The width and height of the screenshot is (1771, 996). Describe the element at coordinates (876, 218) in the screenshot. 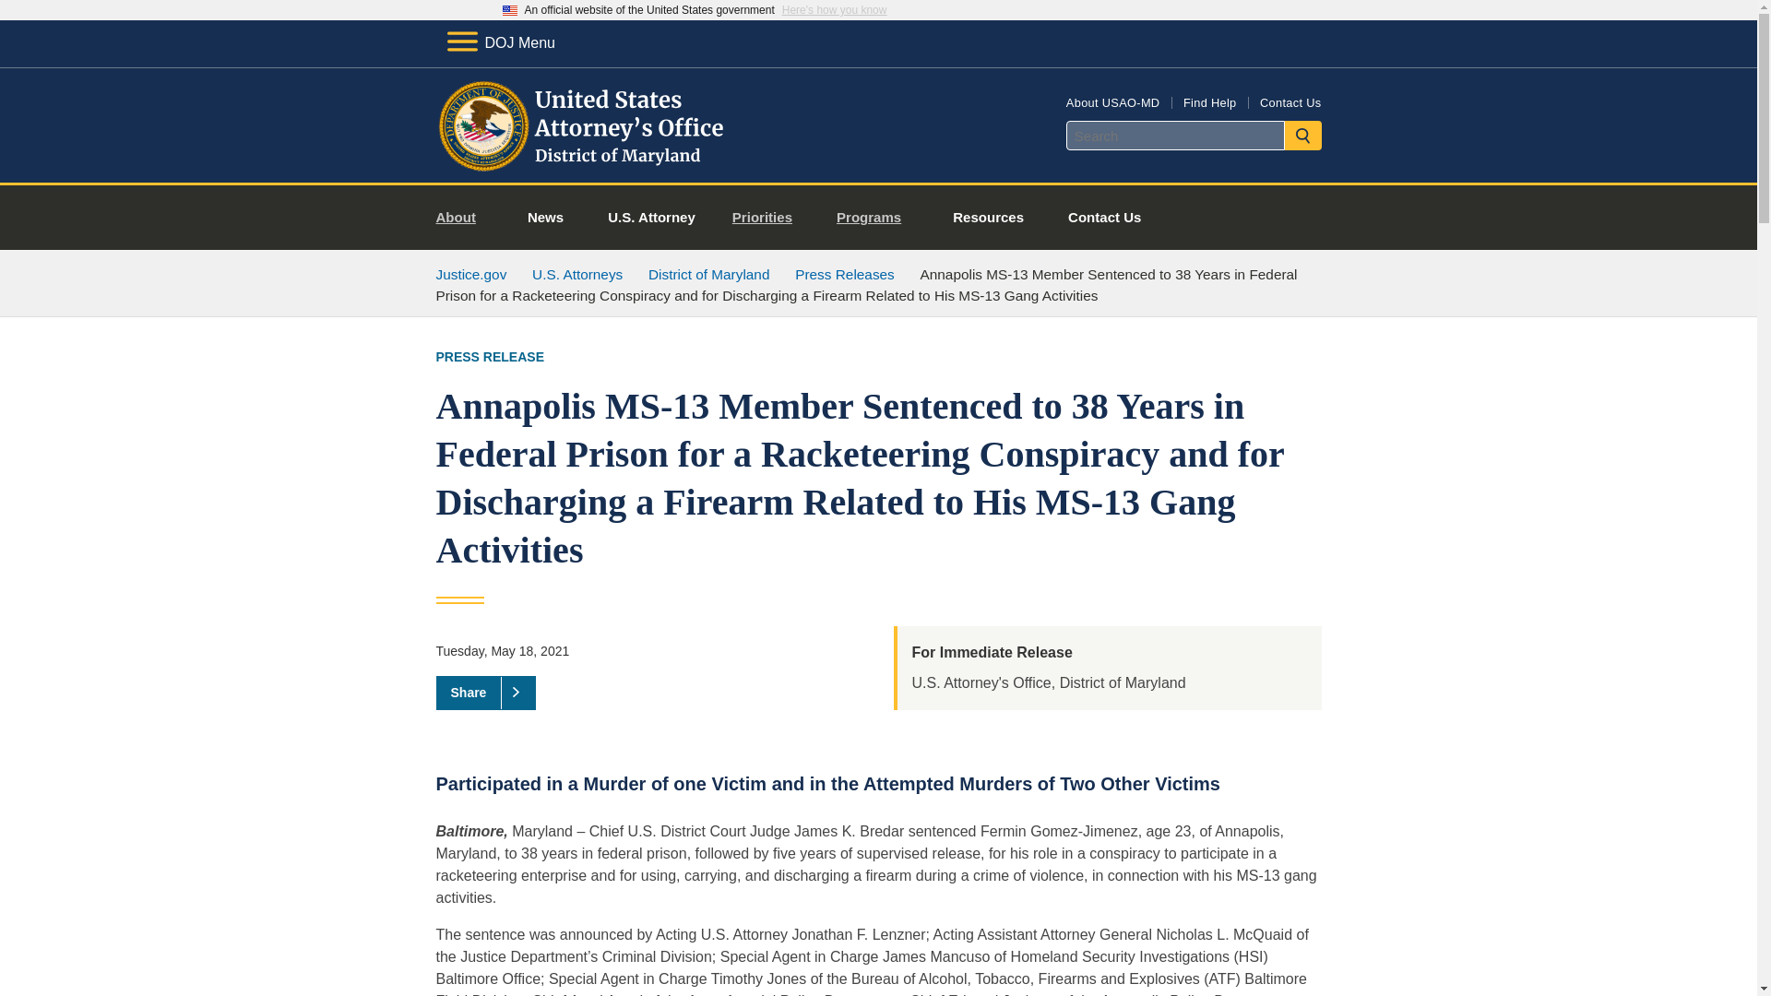

I see `Programs` at that location.